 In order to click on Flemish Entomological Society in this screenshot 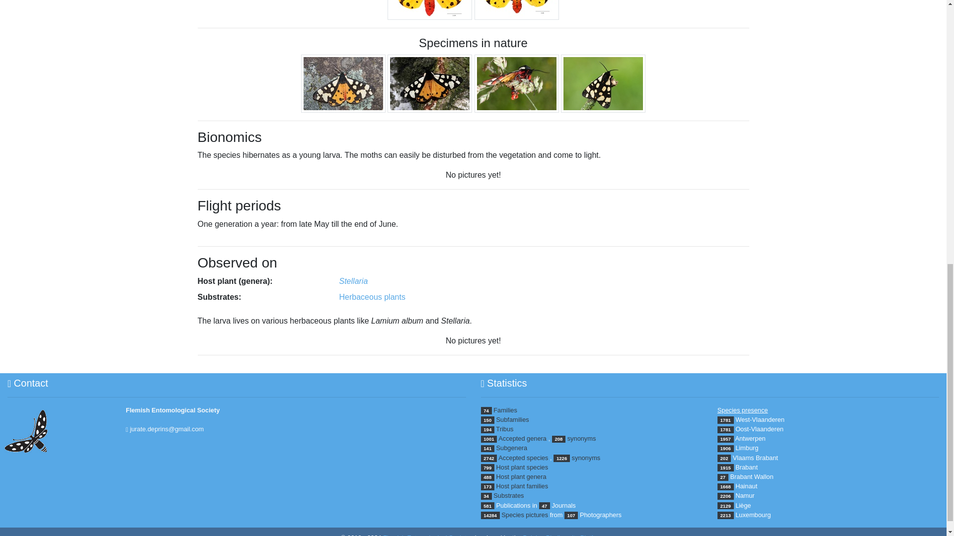, I will do `click(426, 535)`.